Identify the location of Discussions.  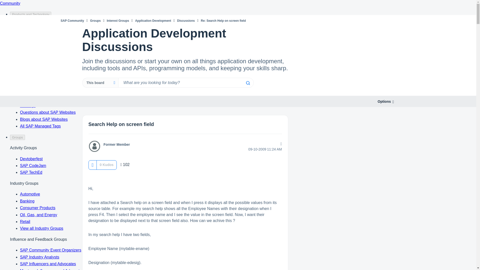
(186, 20).